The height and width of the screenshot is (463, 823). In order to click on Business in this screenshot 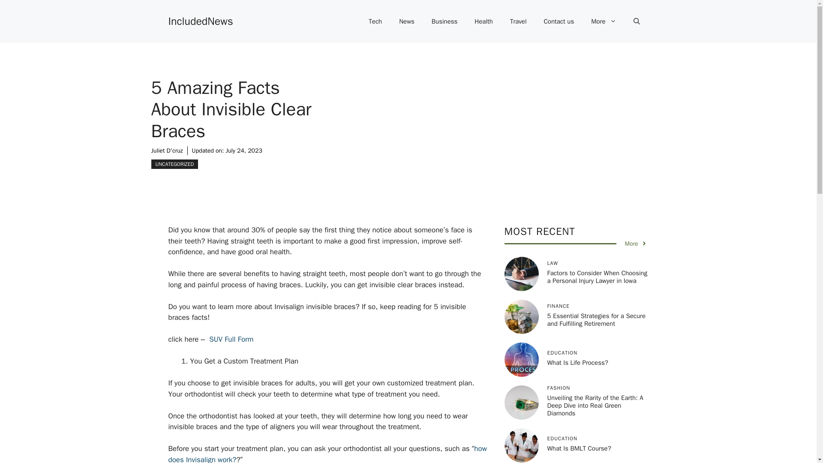, I will do `click(445, 21)`.